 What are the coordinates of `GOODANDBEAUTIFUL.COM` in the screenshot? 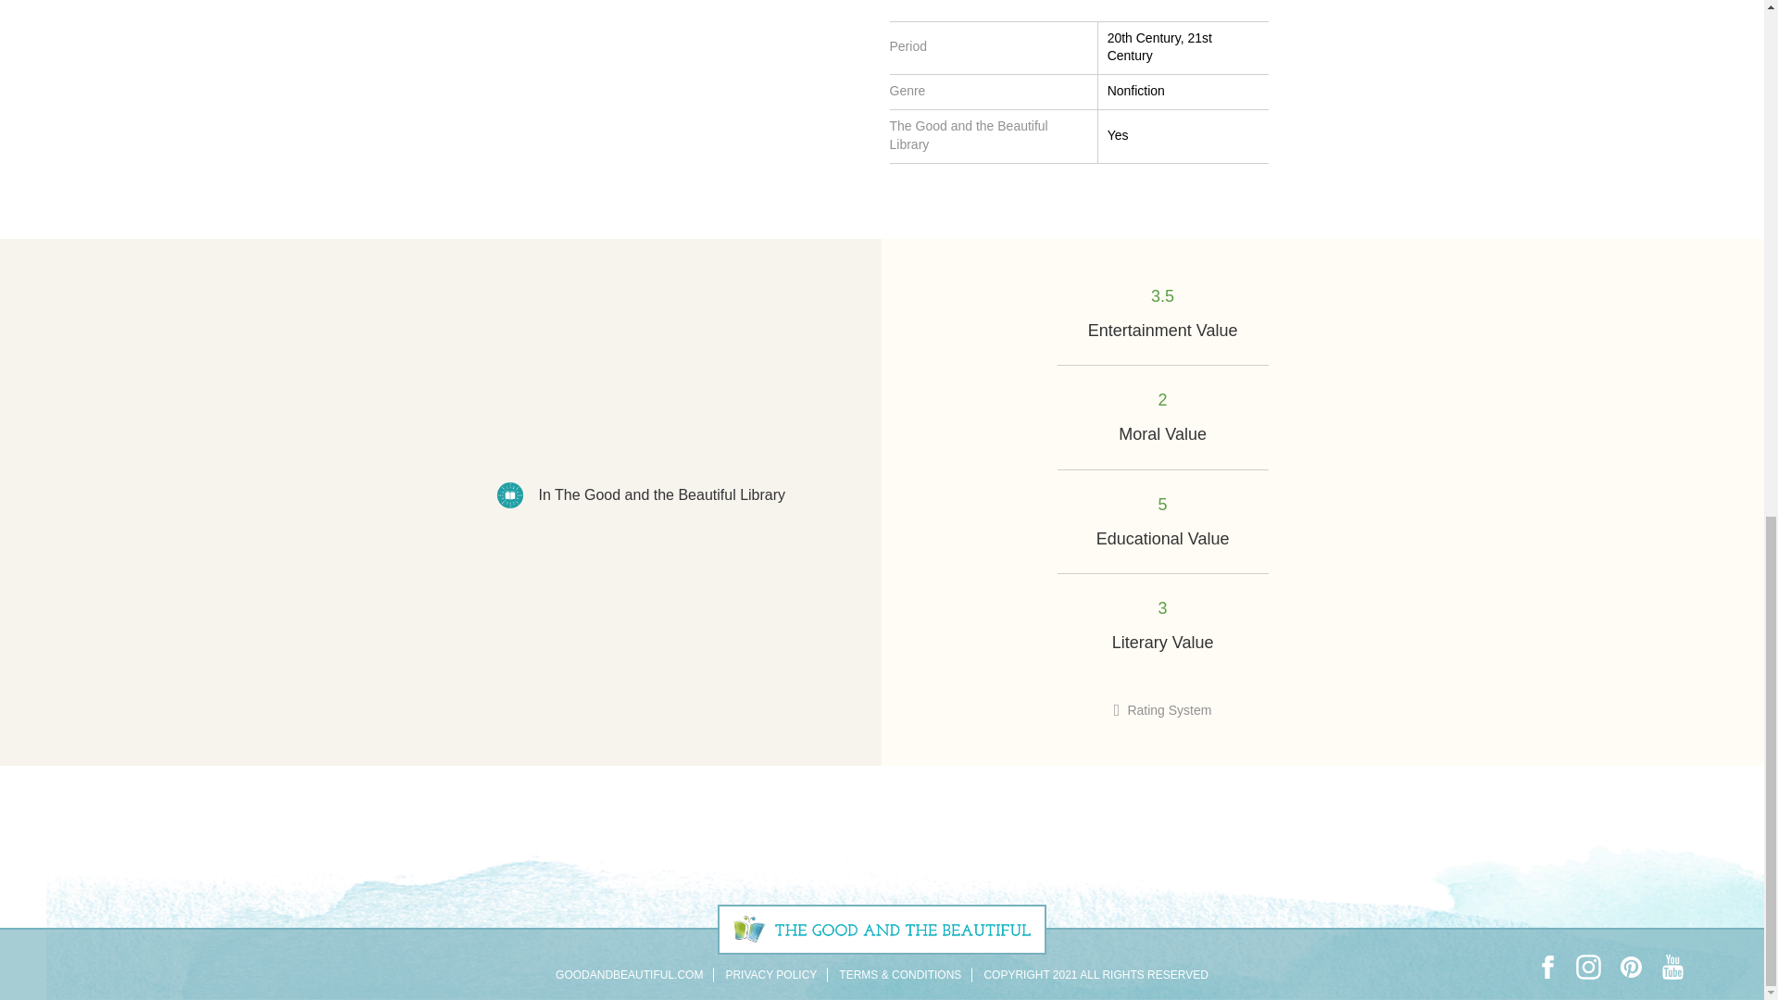 It's located at (628, 974).